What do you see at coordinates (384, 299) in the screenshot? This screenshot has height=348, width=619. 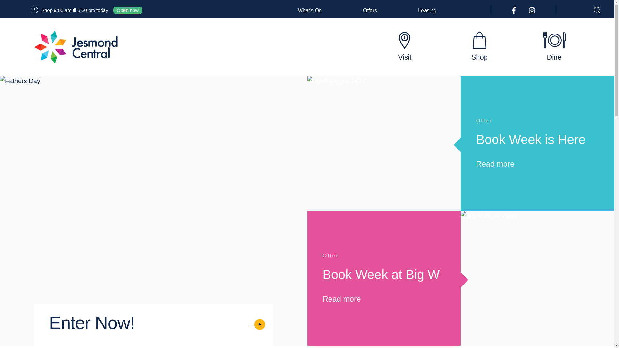 I see `Read more` at bounding box center [384, 299].